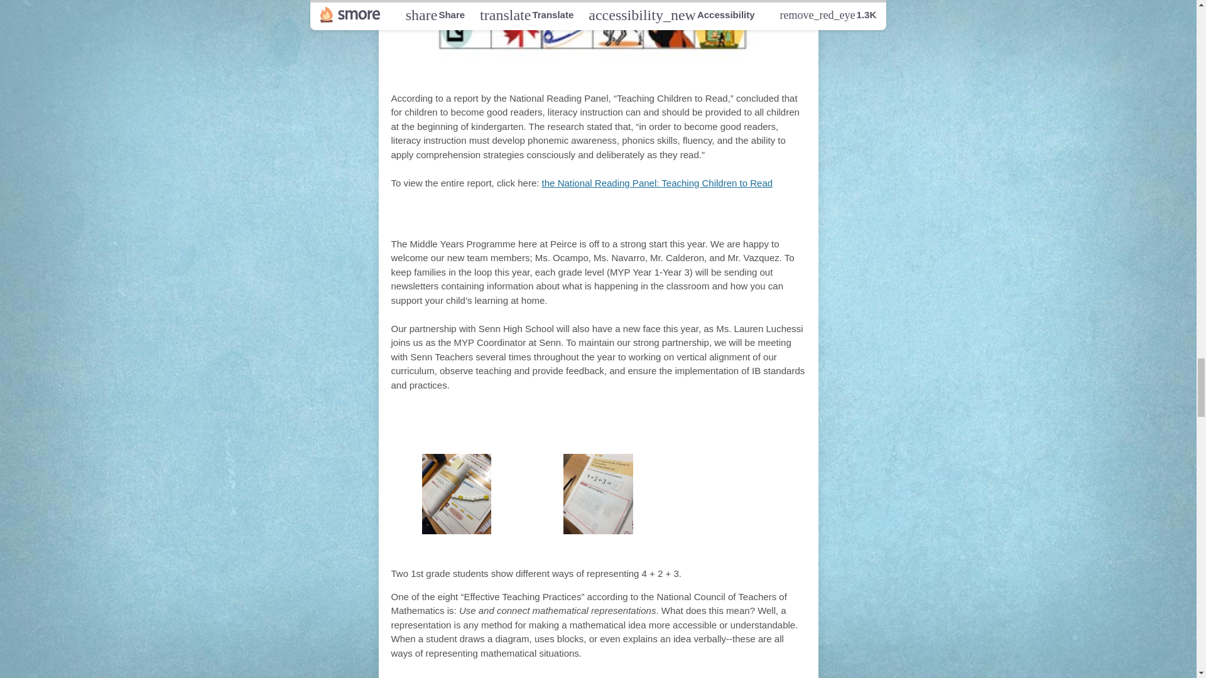  I want to click on Programme, so click(653, 217).